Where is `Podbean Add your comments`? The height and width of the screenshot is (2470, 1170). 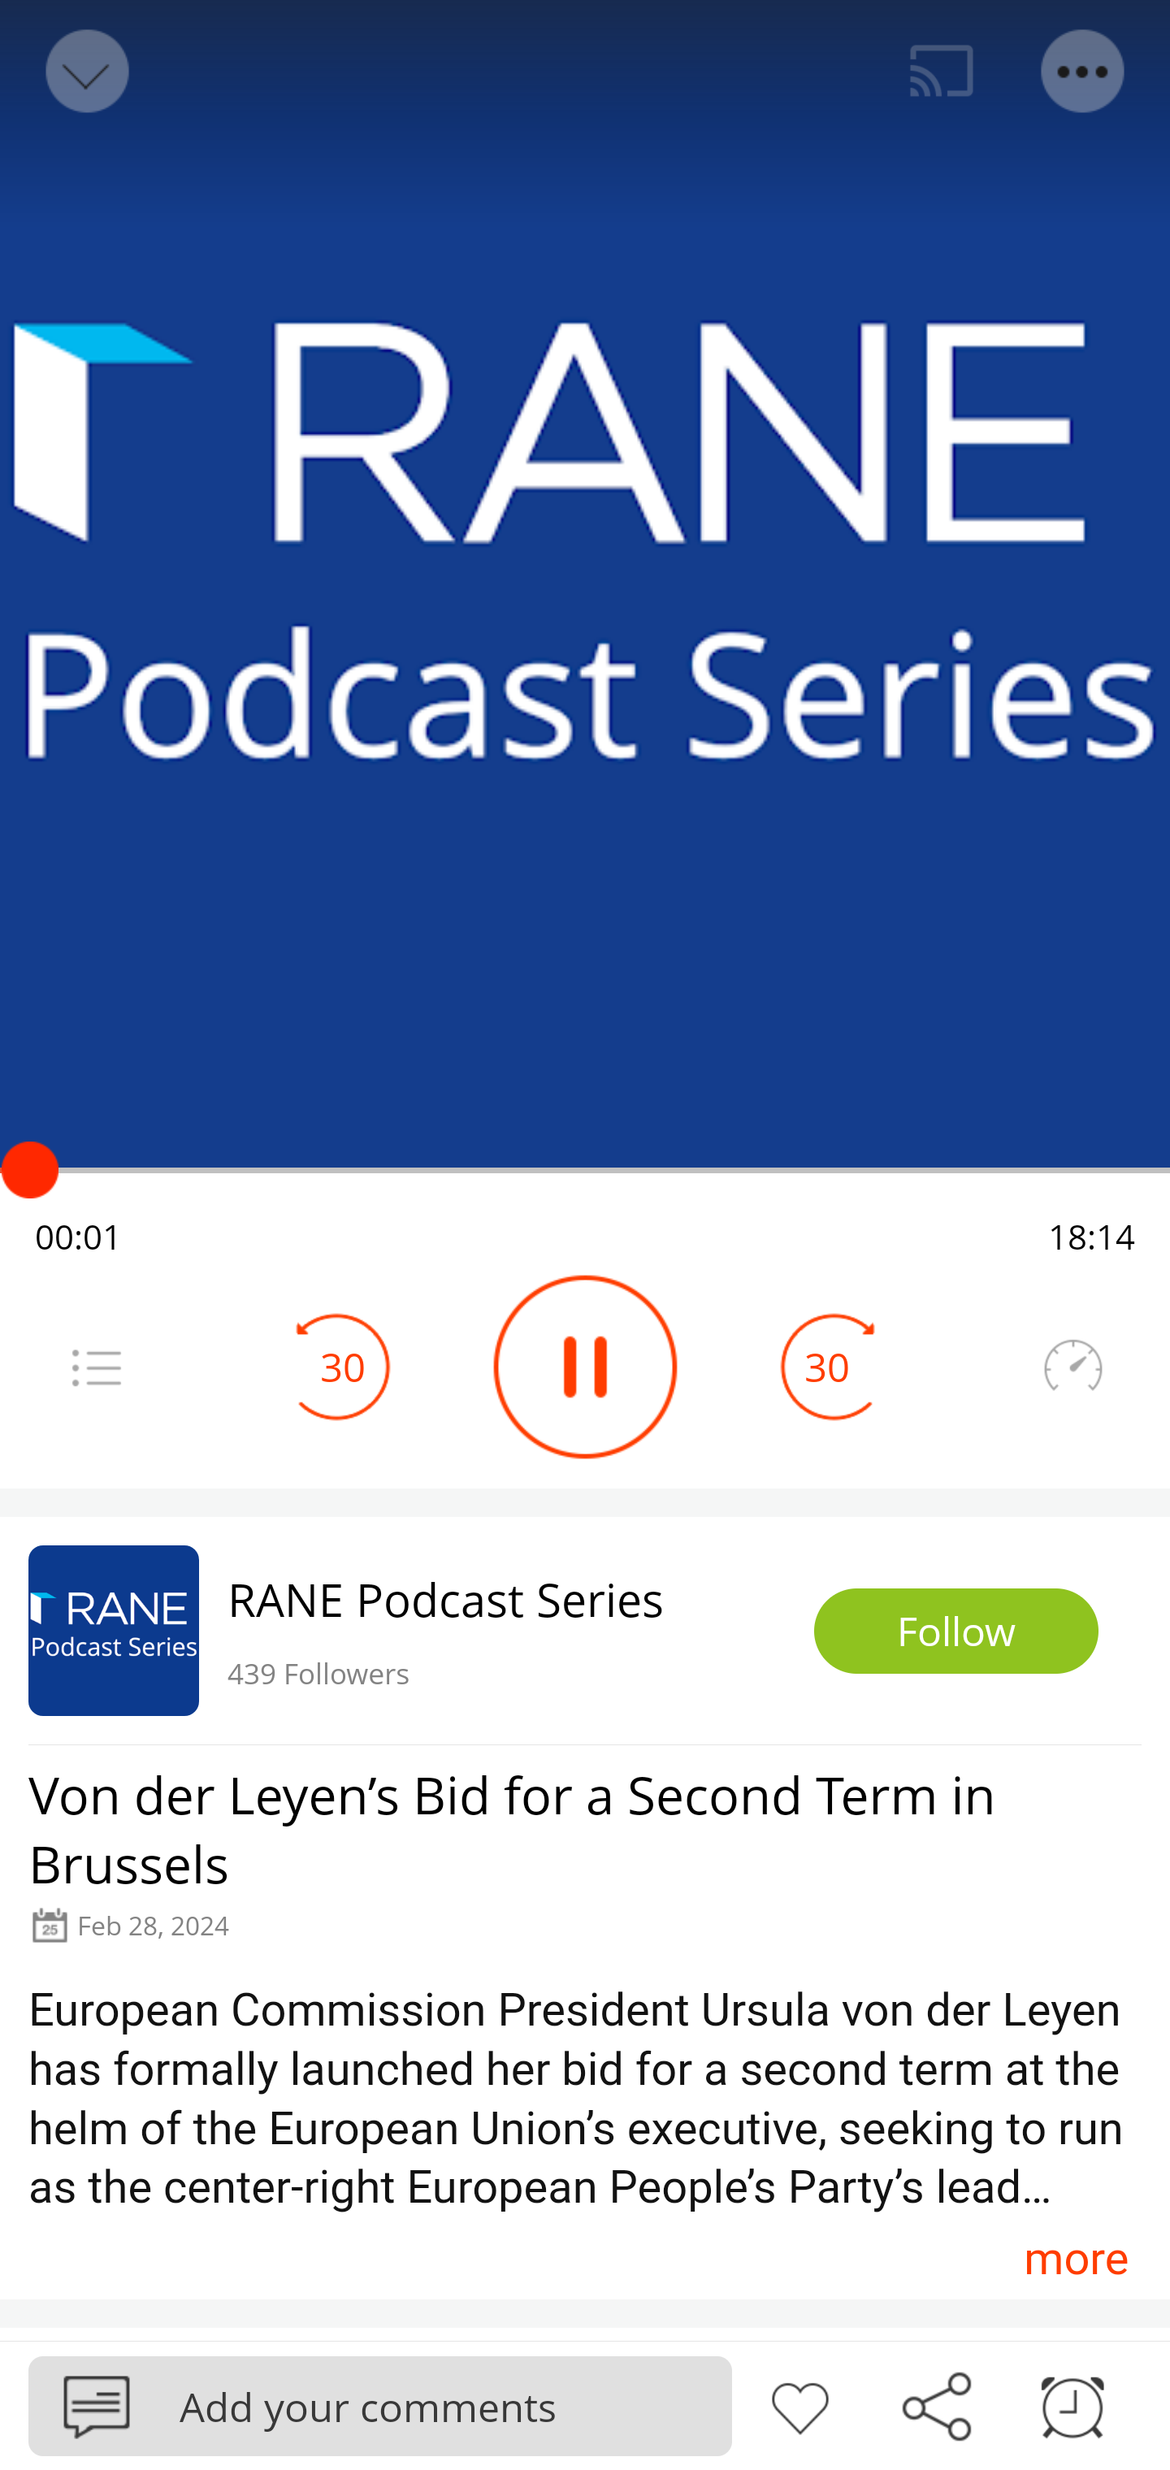
Podbean Add your comments is located at coordinates (380, 2405).